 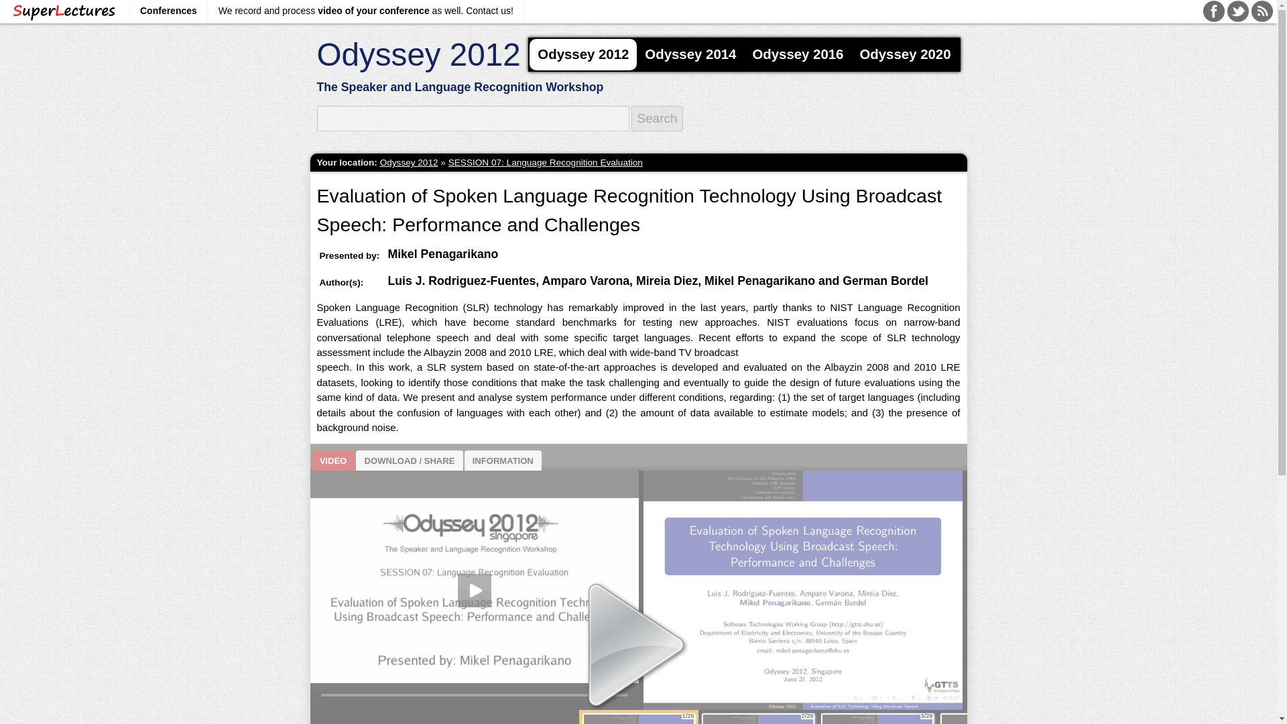 I want to click on Search, so click(x=657, y=118).